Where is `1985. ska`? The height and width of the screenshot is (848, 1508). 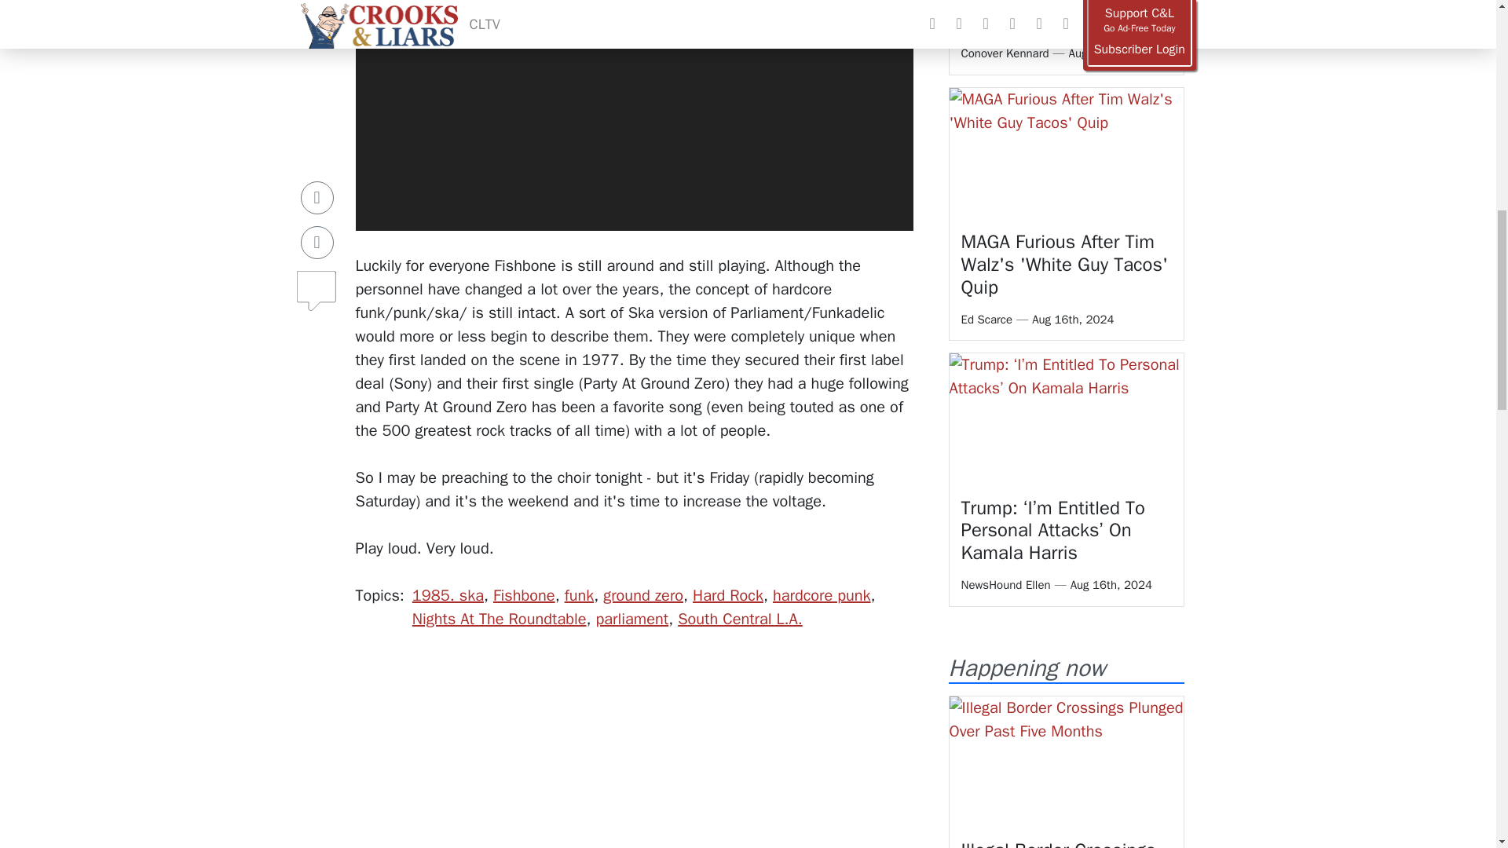 1985. ska is located at coordinates (448, 595).